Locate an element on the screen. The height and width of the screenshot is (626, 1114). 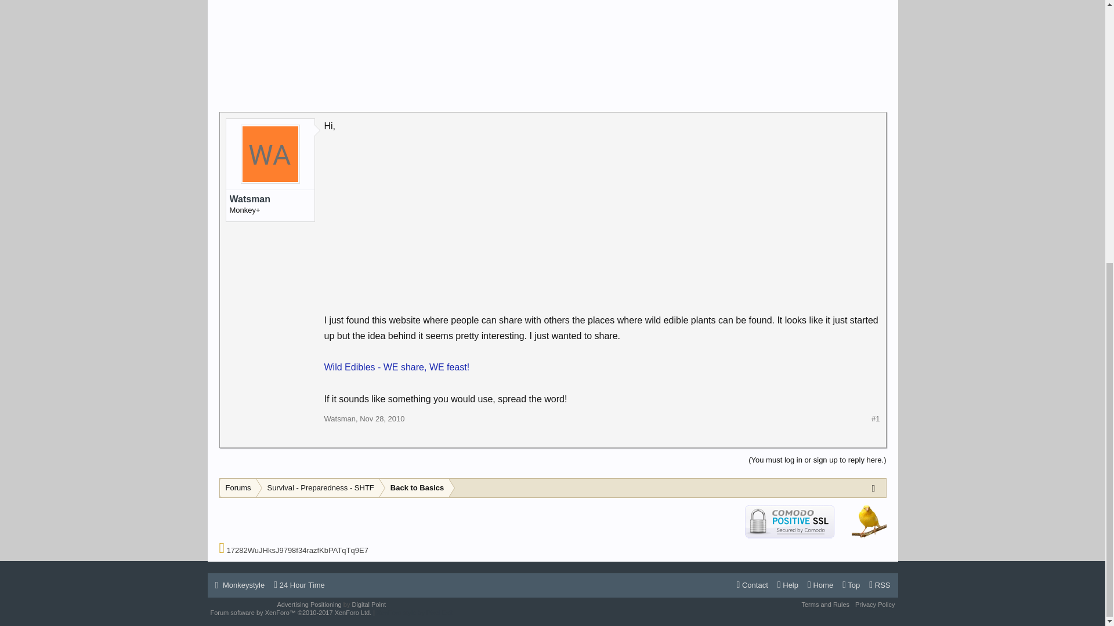
Open quick navigation is located at coordinates (876, 487).